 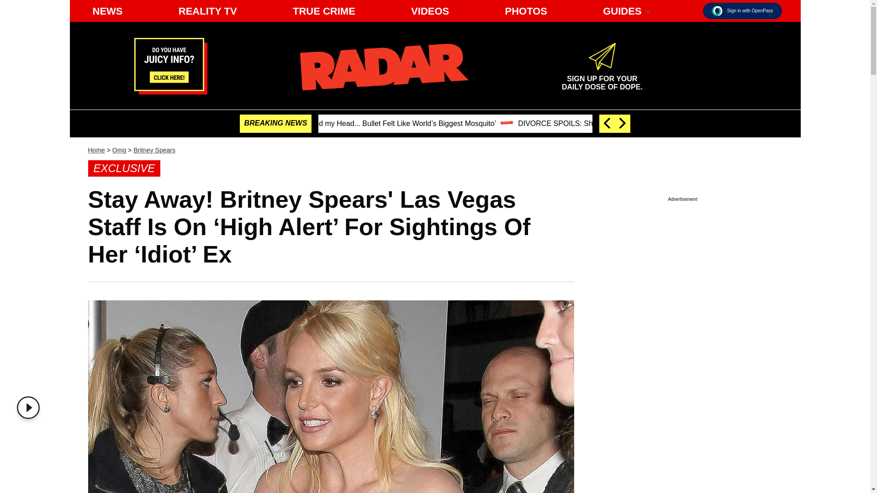 What do you see at coordinates (717, 10) in the screenshot?
I see `Radar Online` at bounding box center [717, 10].